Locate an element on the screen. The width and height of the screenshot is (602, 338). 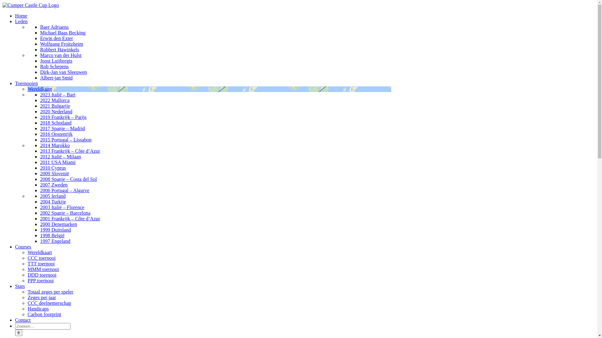
Courses is located at coordinates (23, 247).